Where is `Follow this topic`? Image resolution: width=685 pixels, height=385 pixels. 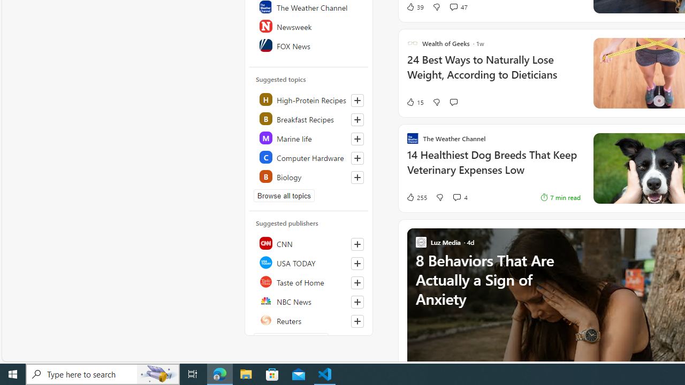
Follow this topic is located at coordinates (357, 178).